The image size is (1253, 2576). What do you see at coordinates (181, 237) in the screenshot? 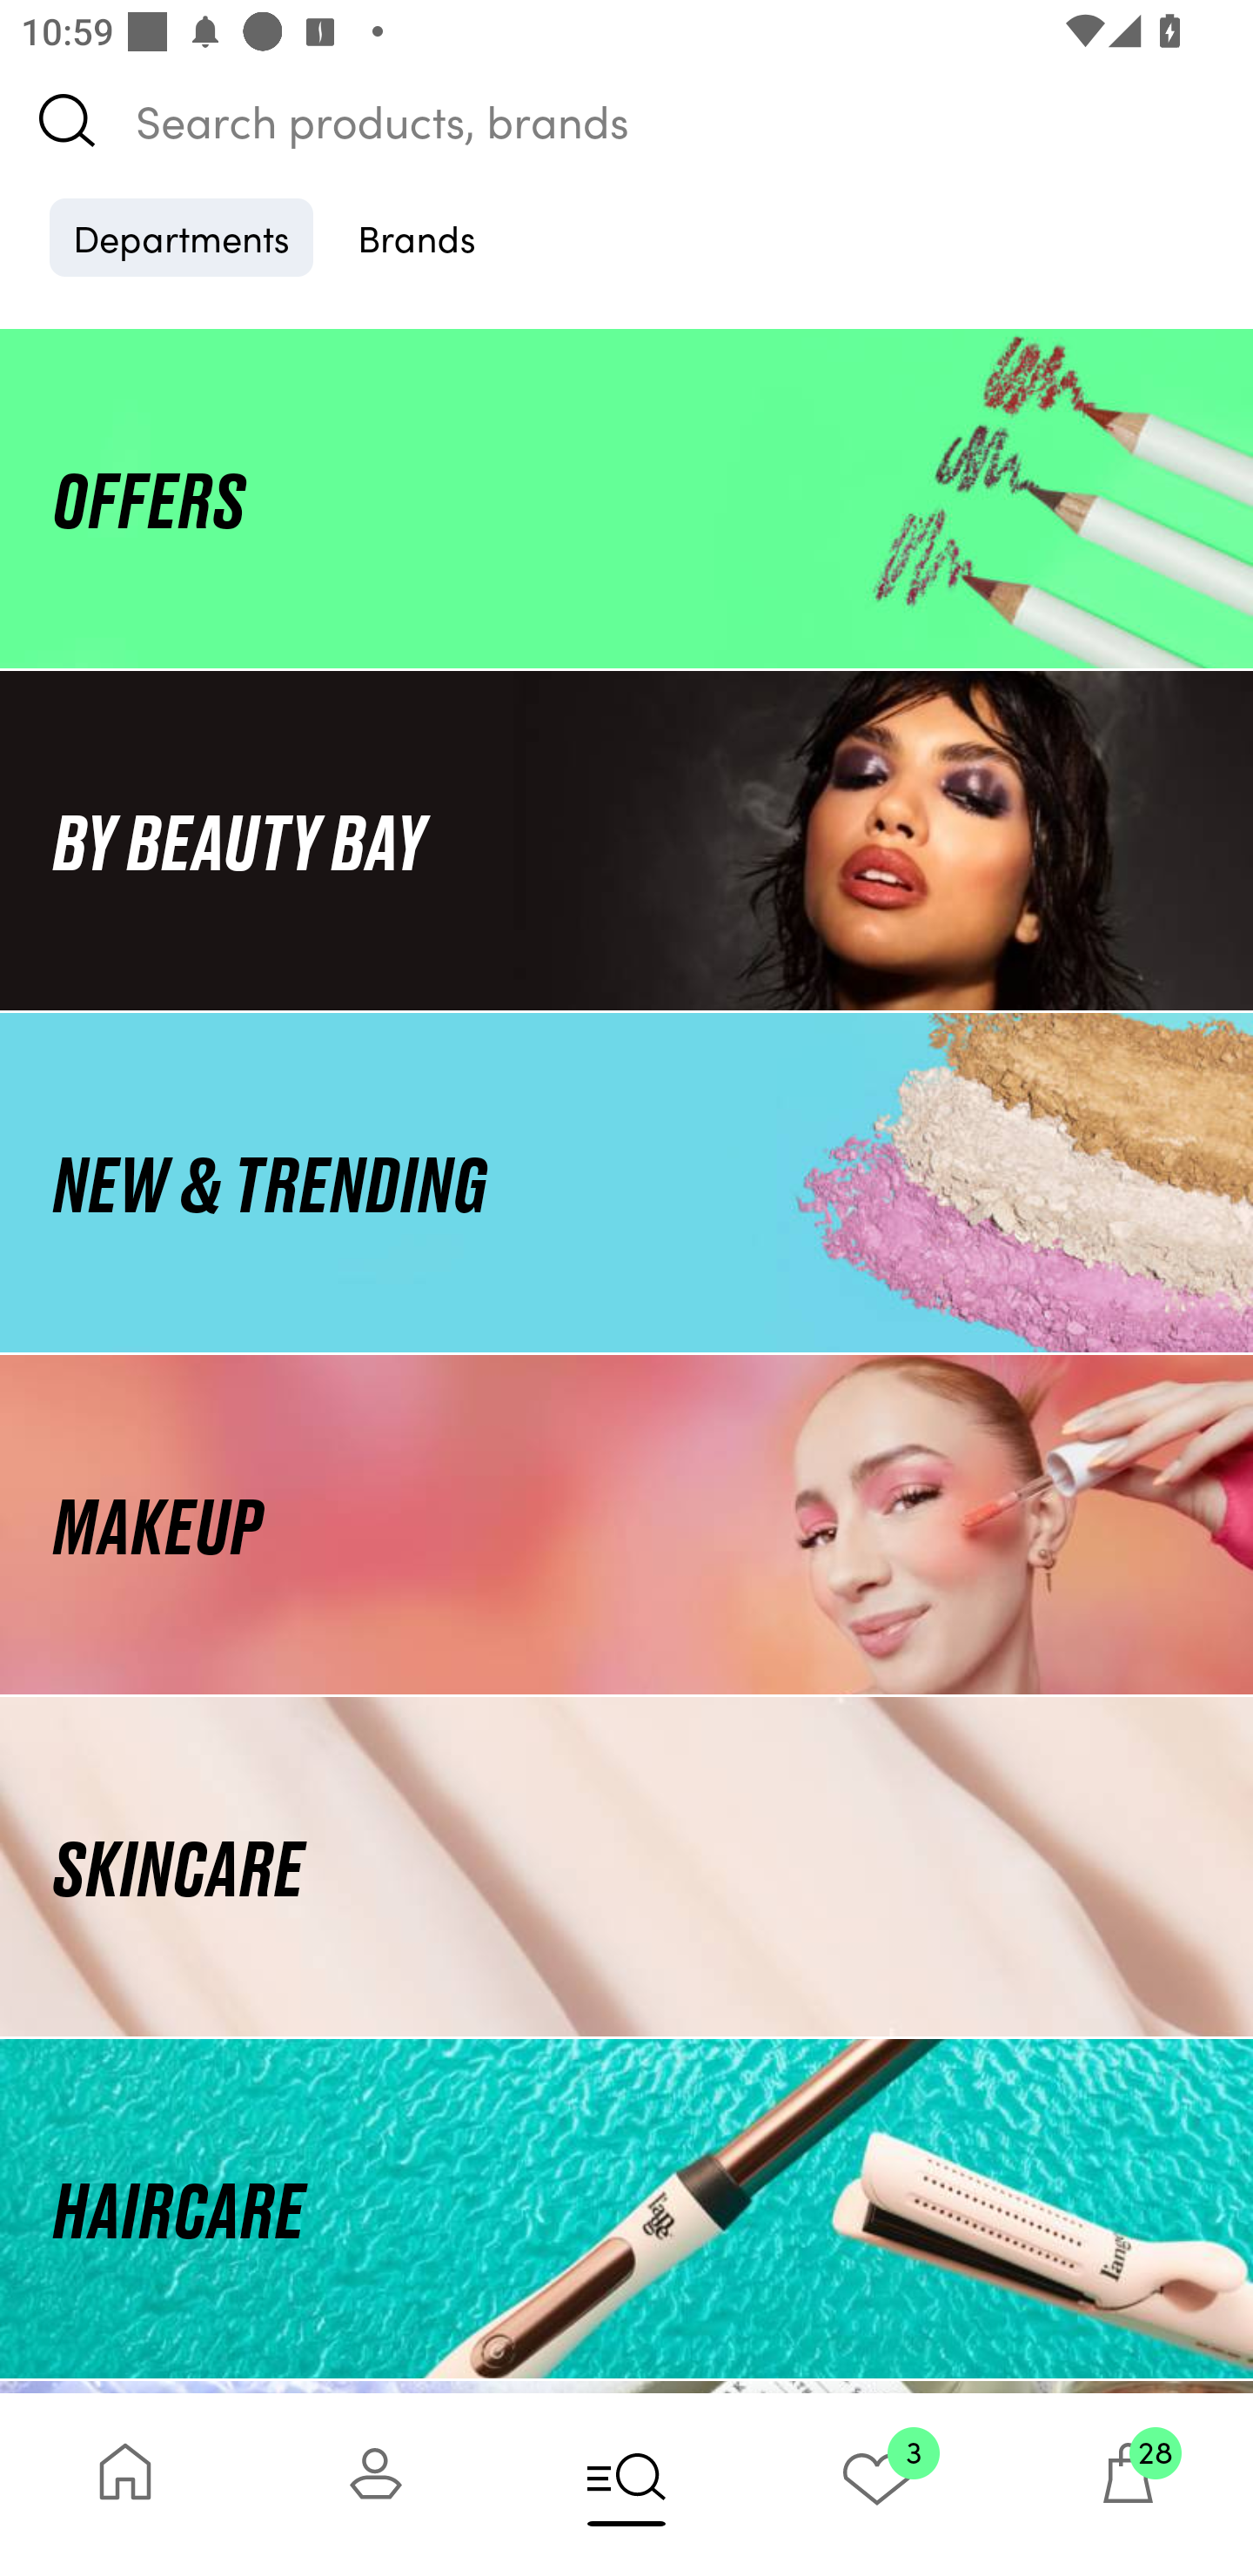
I see `Departments` at bounding box center [181, 237].